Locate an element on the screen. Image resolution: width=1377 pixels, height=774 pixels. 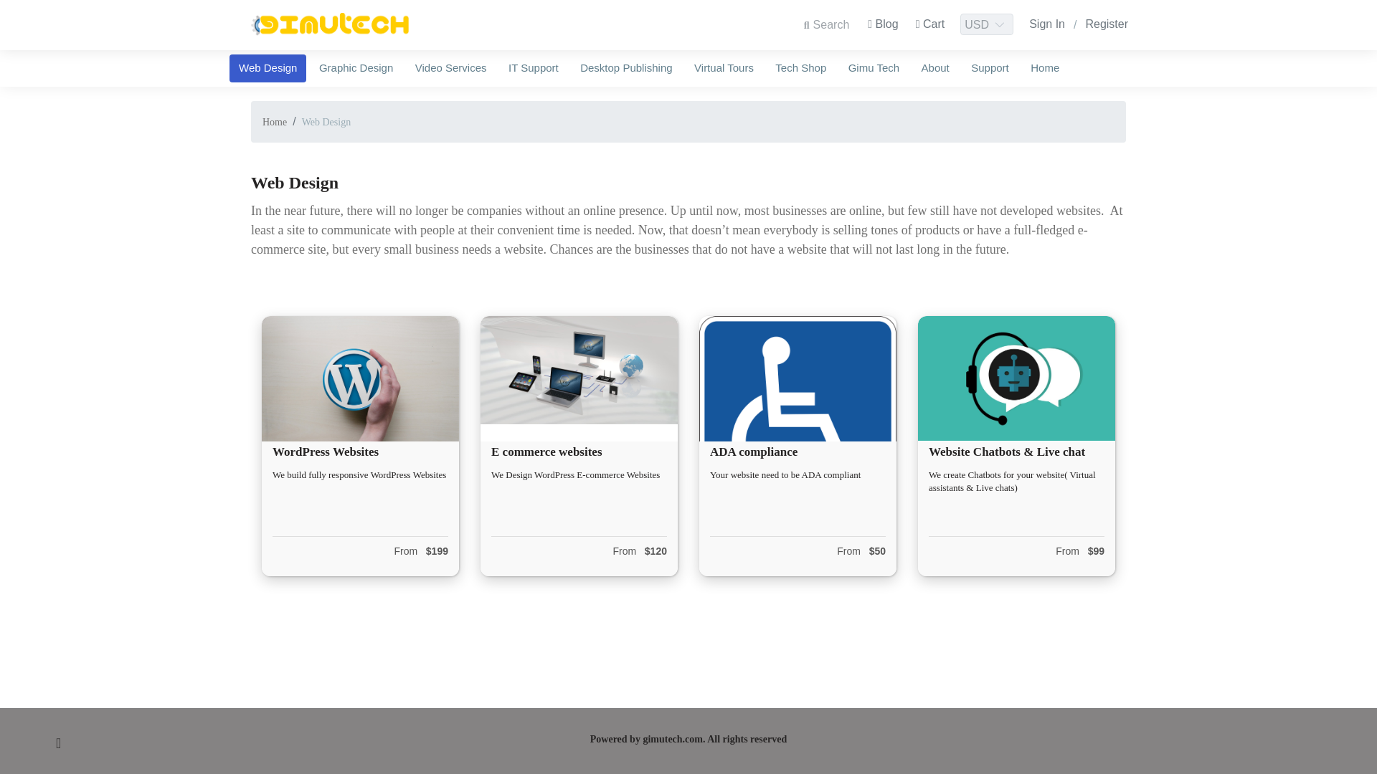
Web Design is located at coordinates (326, 122).